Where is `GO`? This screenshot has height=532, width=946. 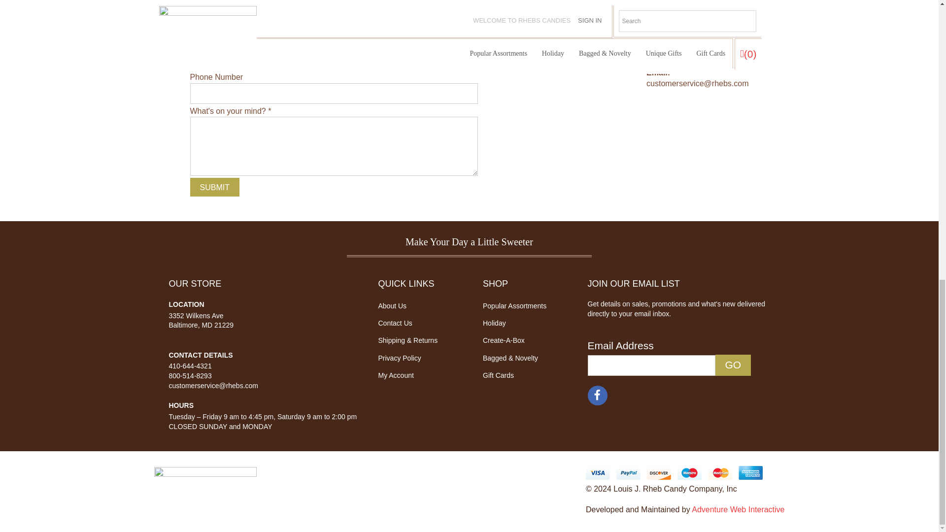 GO is located at coordinates (733, 365).